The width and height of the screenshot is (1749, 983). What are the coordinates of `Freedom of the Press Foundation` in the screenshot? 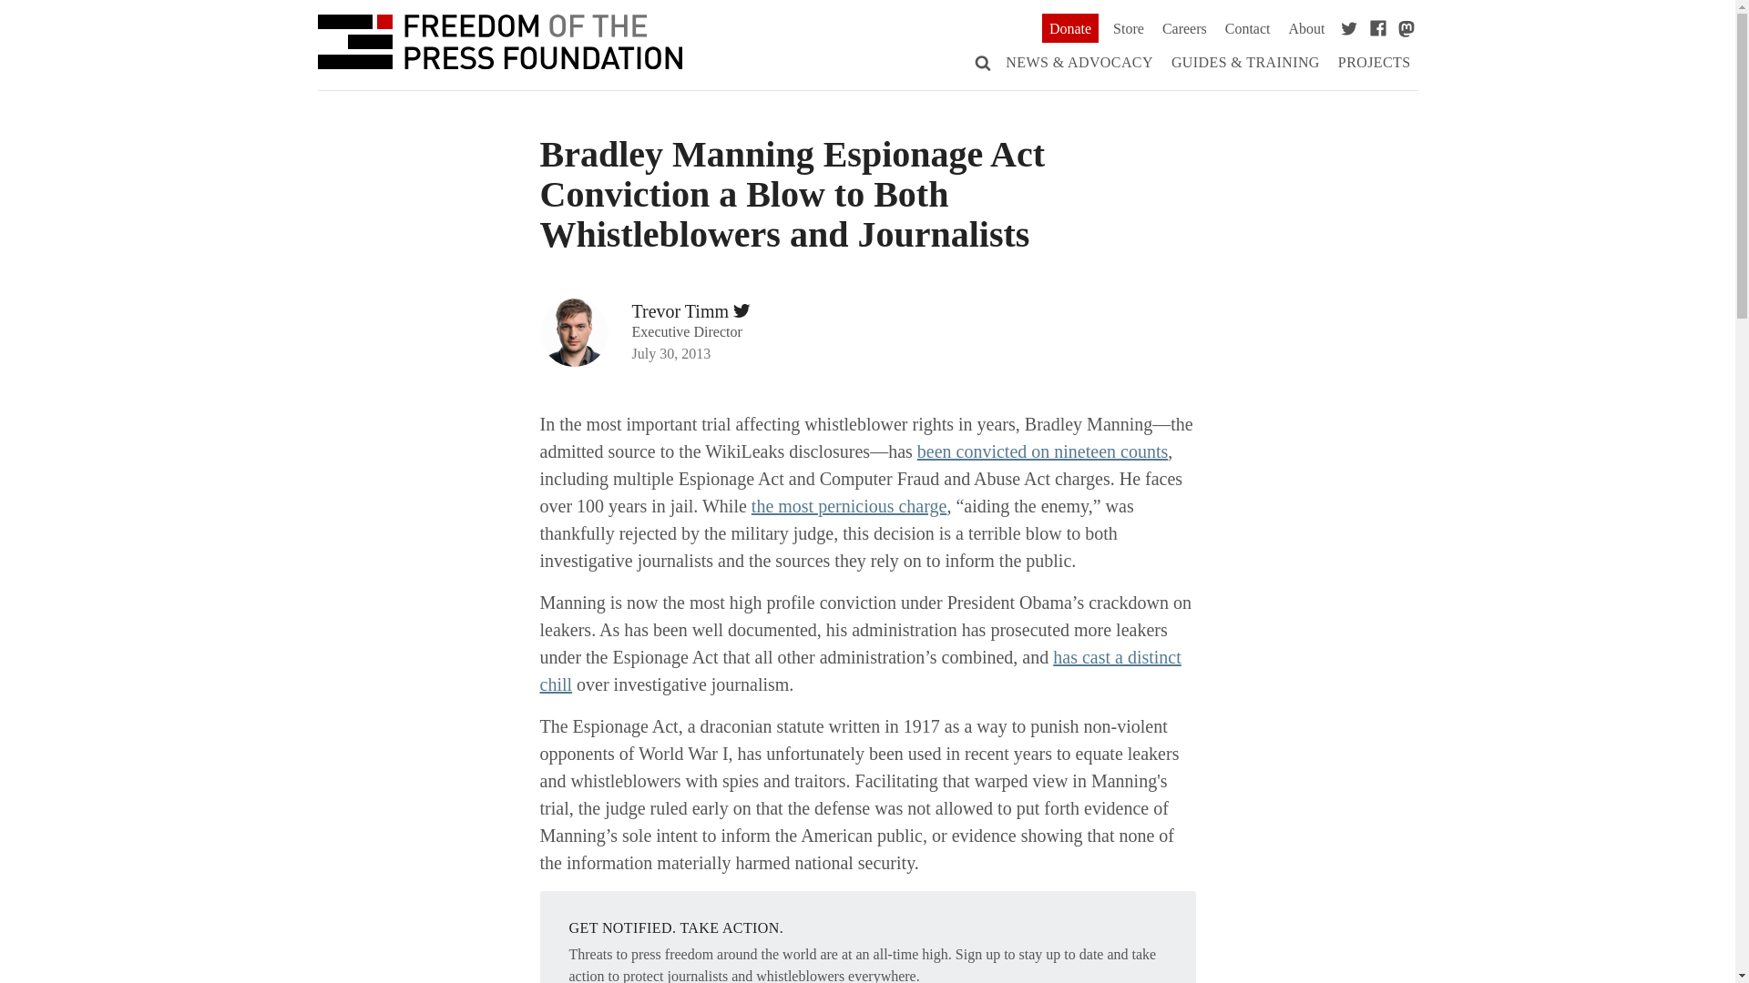 It's located at (499, 46).